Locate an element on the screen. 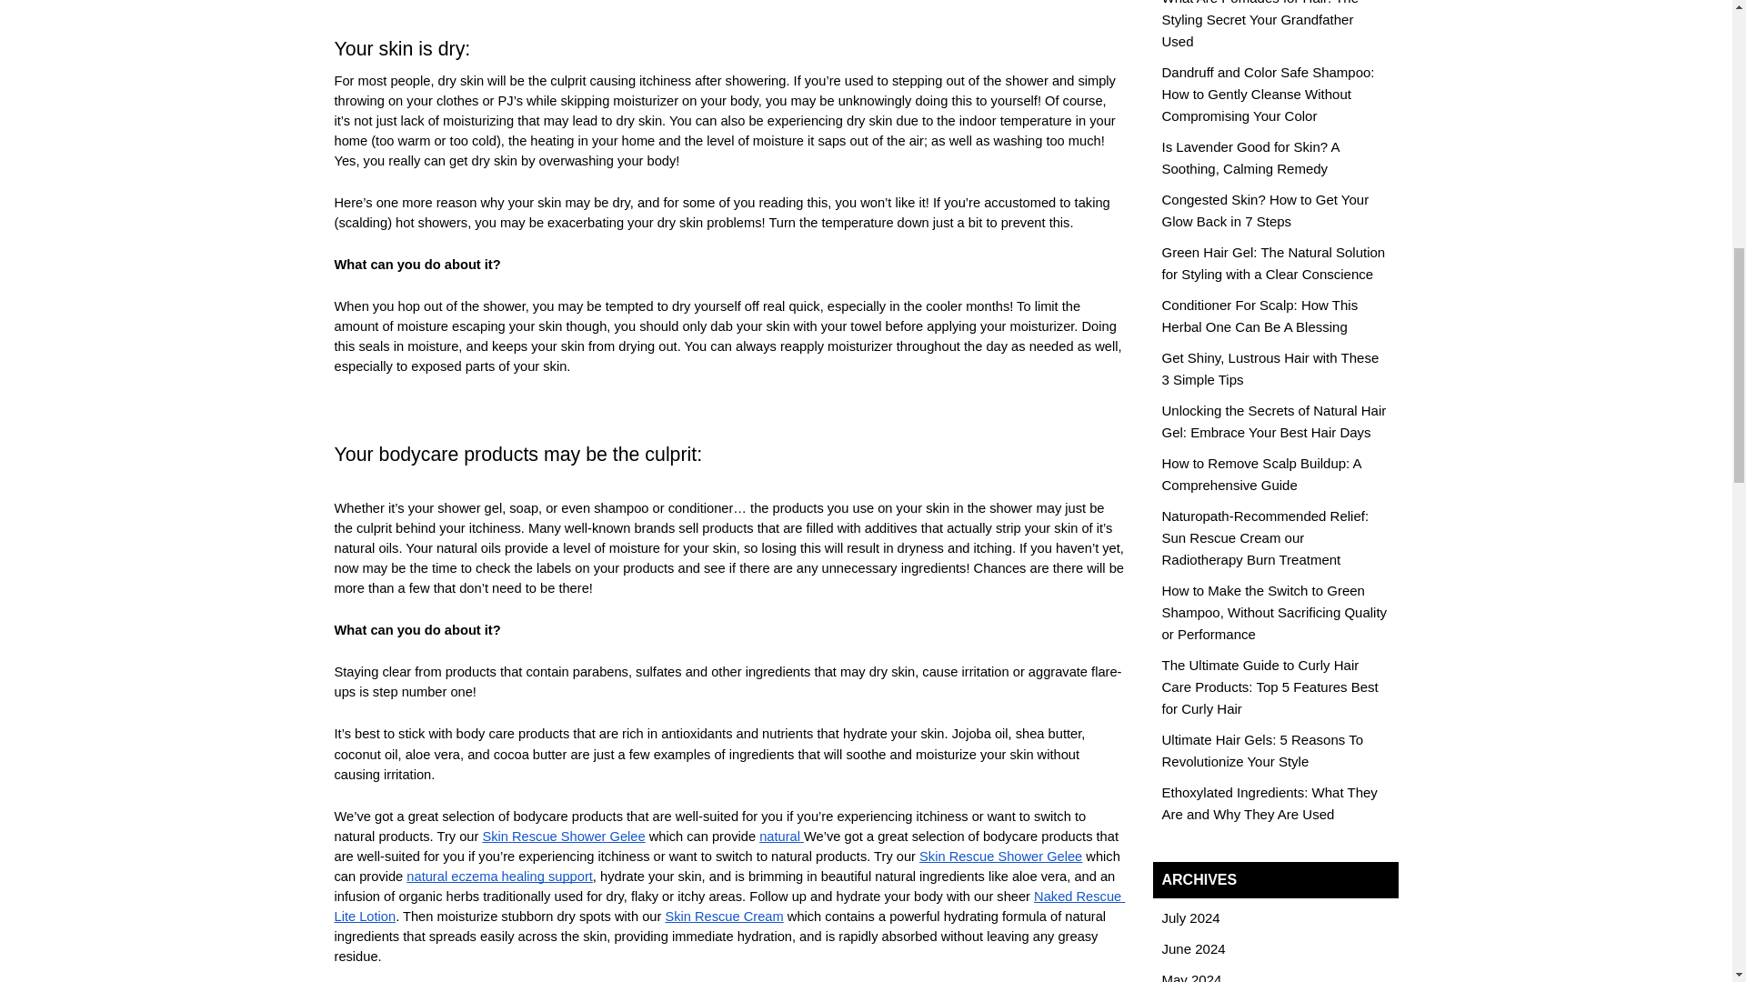 This screenshot has height=982, width=1746. Naked Rescue Lite Lotion is located at coordinates (730, 906).